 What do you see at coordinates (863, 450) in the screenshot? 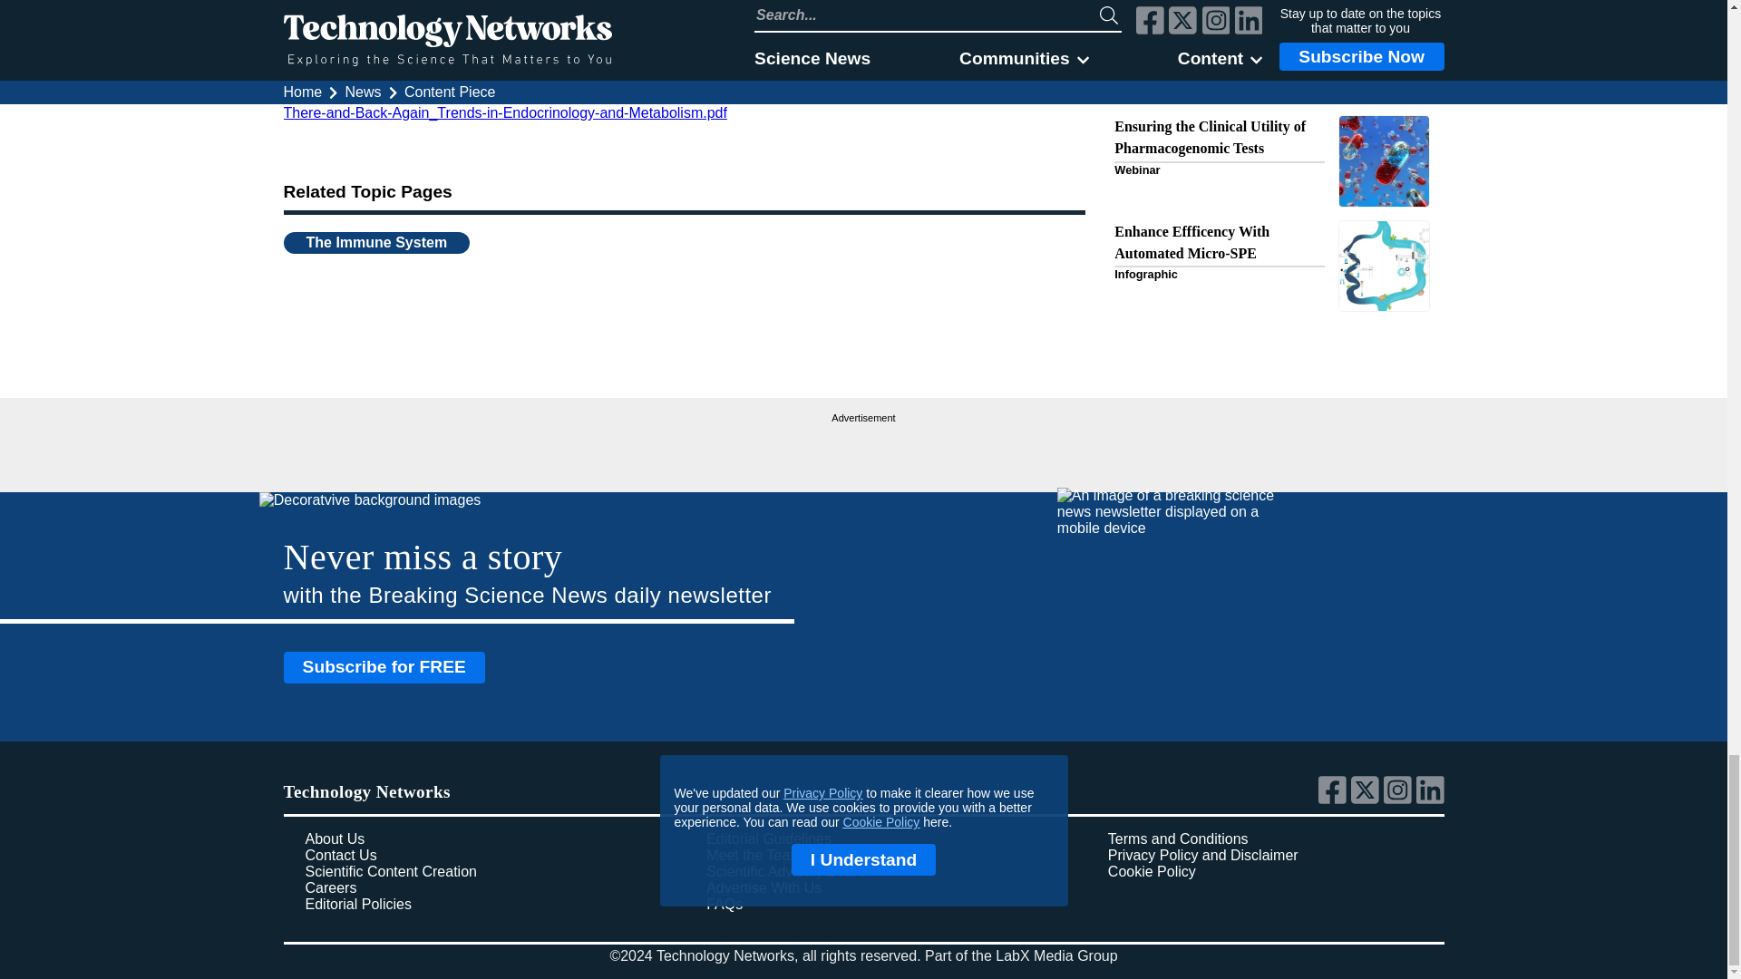
I see `3rd party ad content` at bounding box center [863, 450].